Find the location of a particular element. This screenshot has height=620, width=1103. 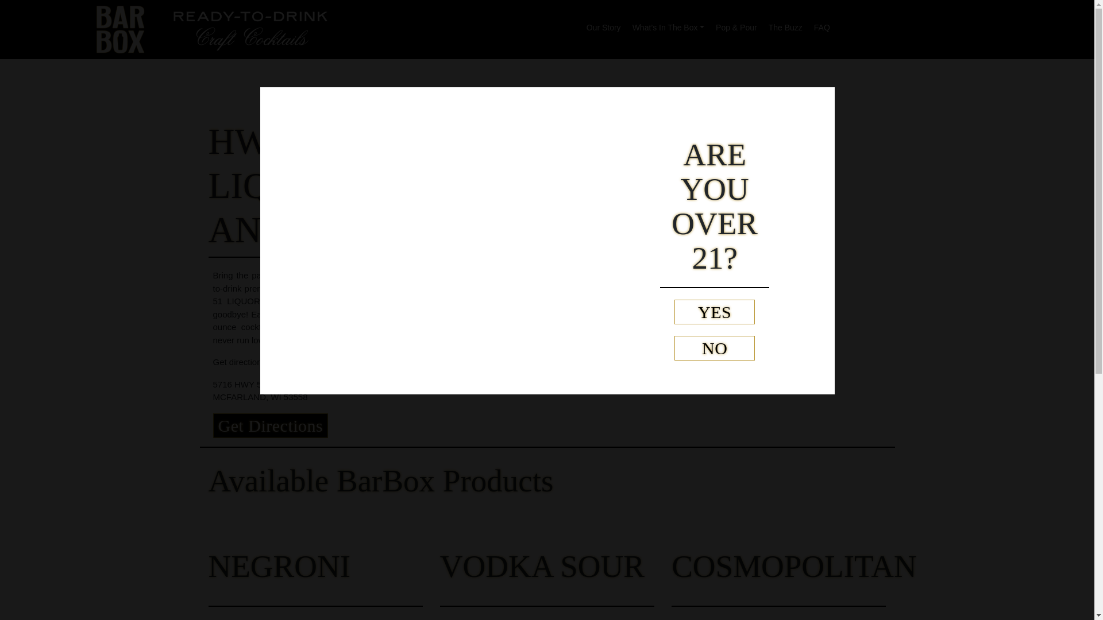

NO is located at coordinates (714, 348).